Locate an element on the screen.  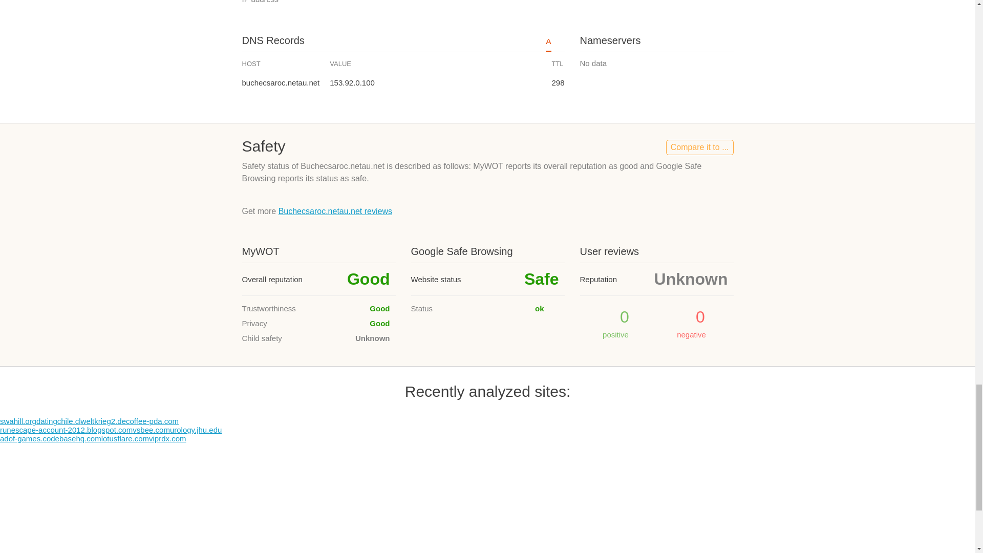
Compare it to ... is located at coordinates (699, 147).